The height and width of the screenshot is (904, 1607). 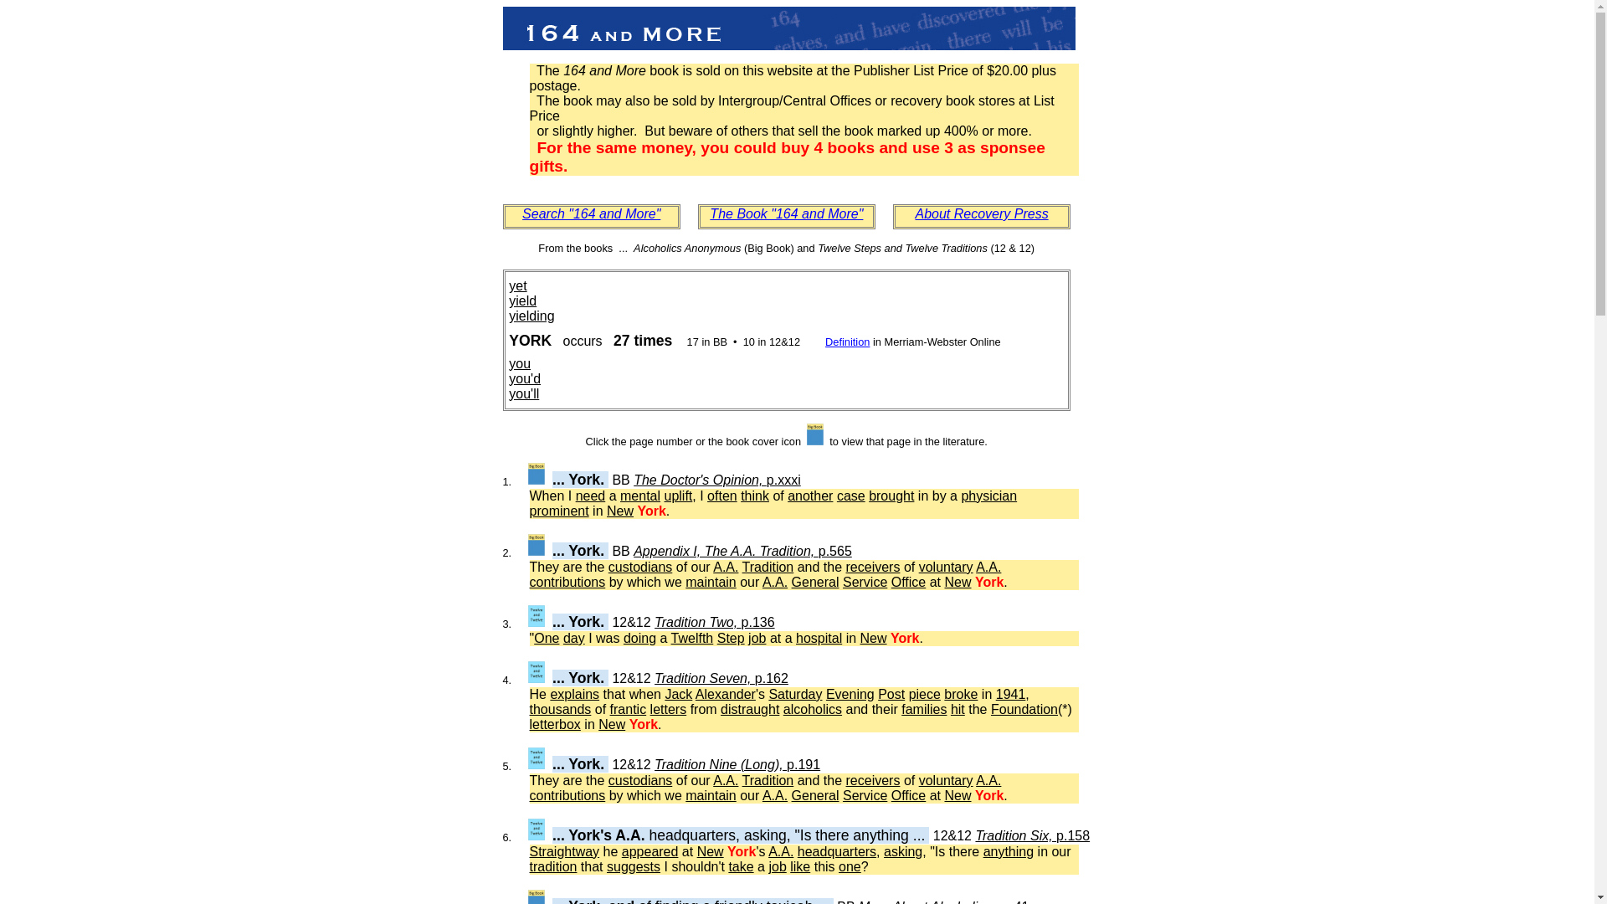 What do you see at coordinates (742, 551) in the screenshot?
I see `Appendix I, The A.A. Tradition, p.565` at bounding box center [742, 551].